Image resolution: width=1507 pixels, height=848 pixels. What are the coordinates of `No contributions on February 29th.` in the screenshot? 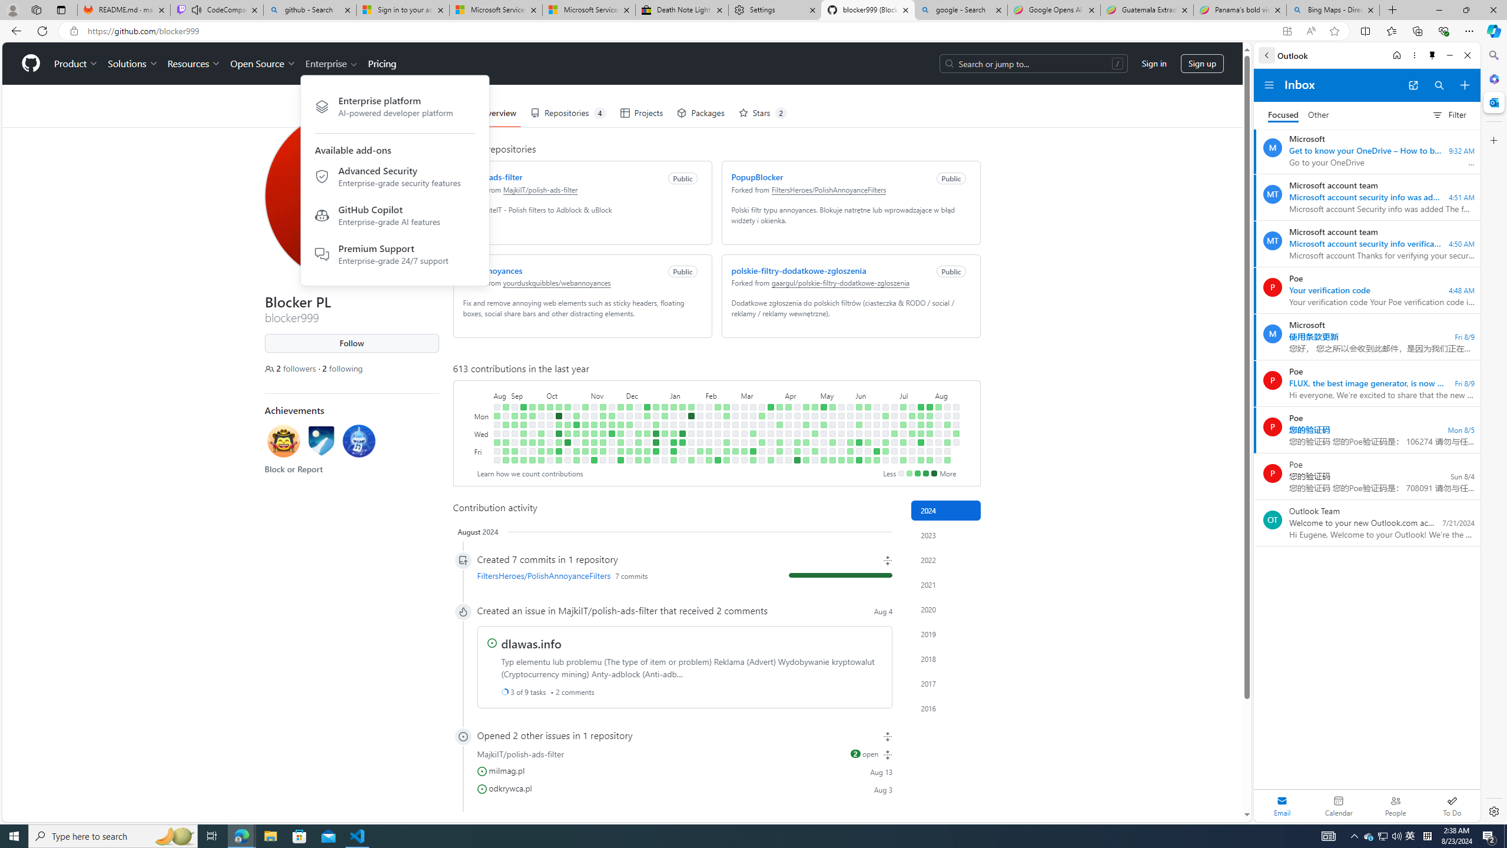 It's located at (735, 442).